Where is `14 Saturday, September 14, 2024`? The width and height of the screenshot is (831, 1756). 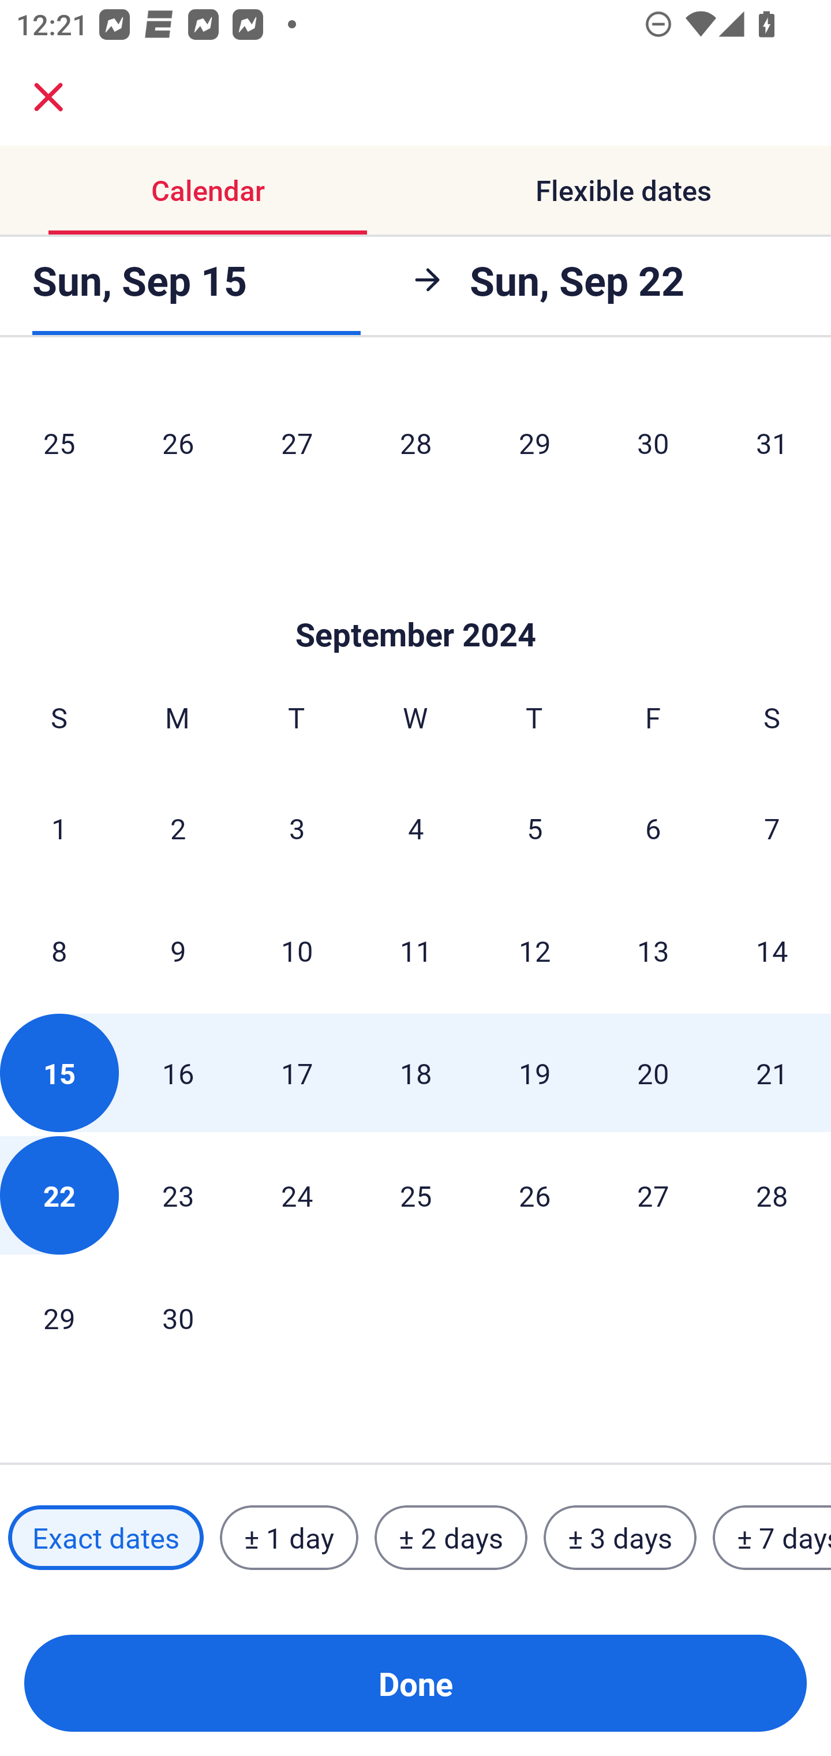
14 Saturday, September 14, 2024 is located at coordinates (772, 951).